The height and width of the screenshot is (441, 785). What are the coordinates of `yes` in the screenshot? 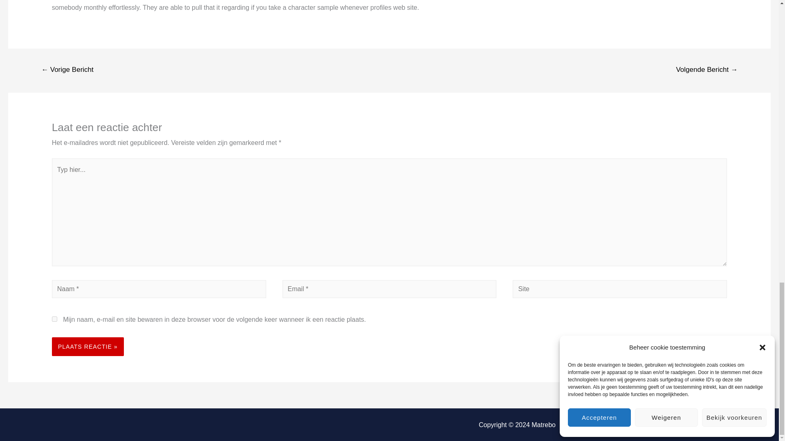 It's located at (54, 319).